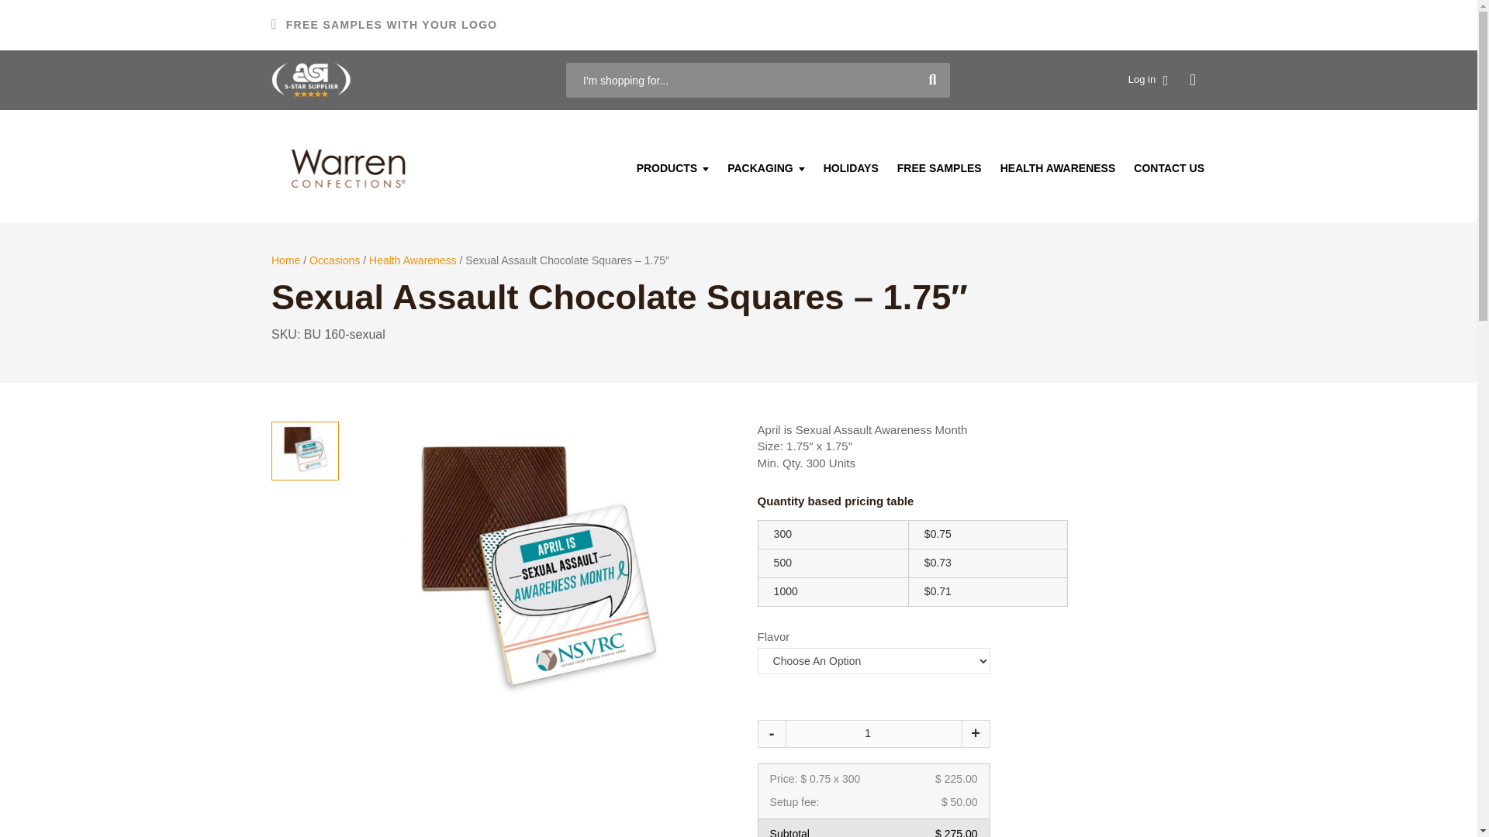 Image resolution: width=1489 pixels, height=837 pixels. Describe the element at coordinates (932, 81) in the screenshot. I see `Search` at that location.